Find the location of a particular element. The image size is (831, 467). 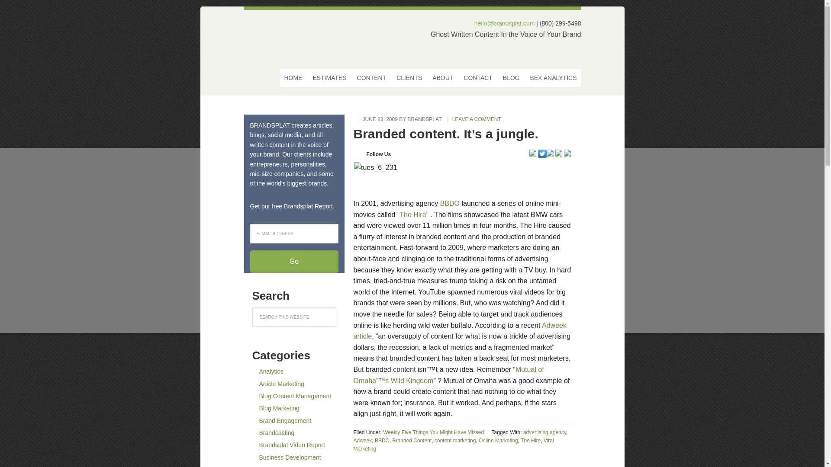

Online Marketing is located at coordinates (498, 440).